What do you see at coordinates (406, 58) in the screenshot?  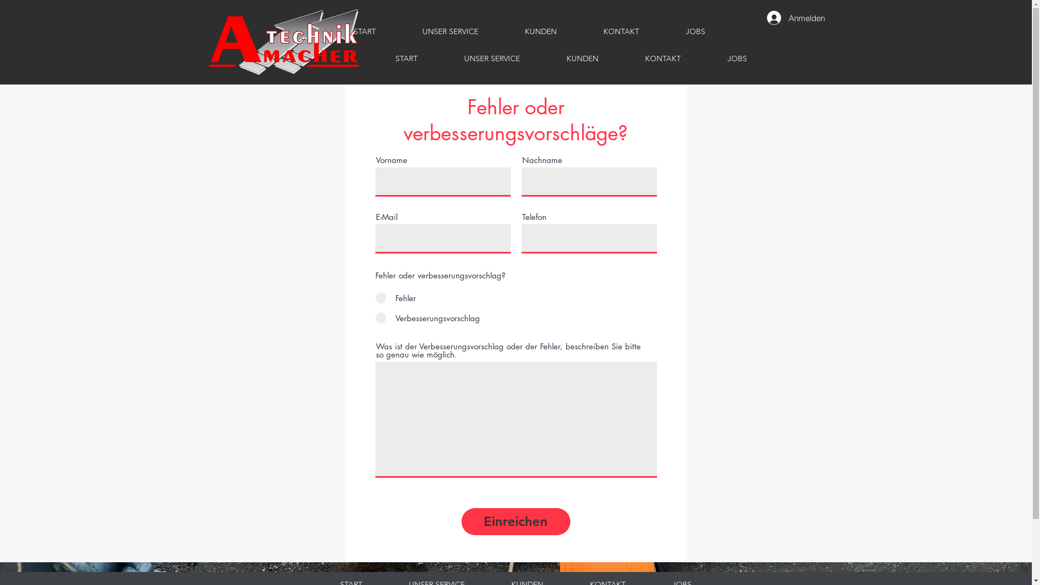 I see `START` at bounding box center [406, 58].